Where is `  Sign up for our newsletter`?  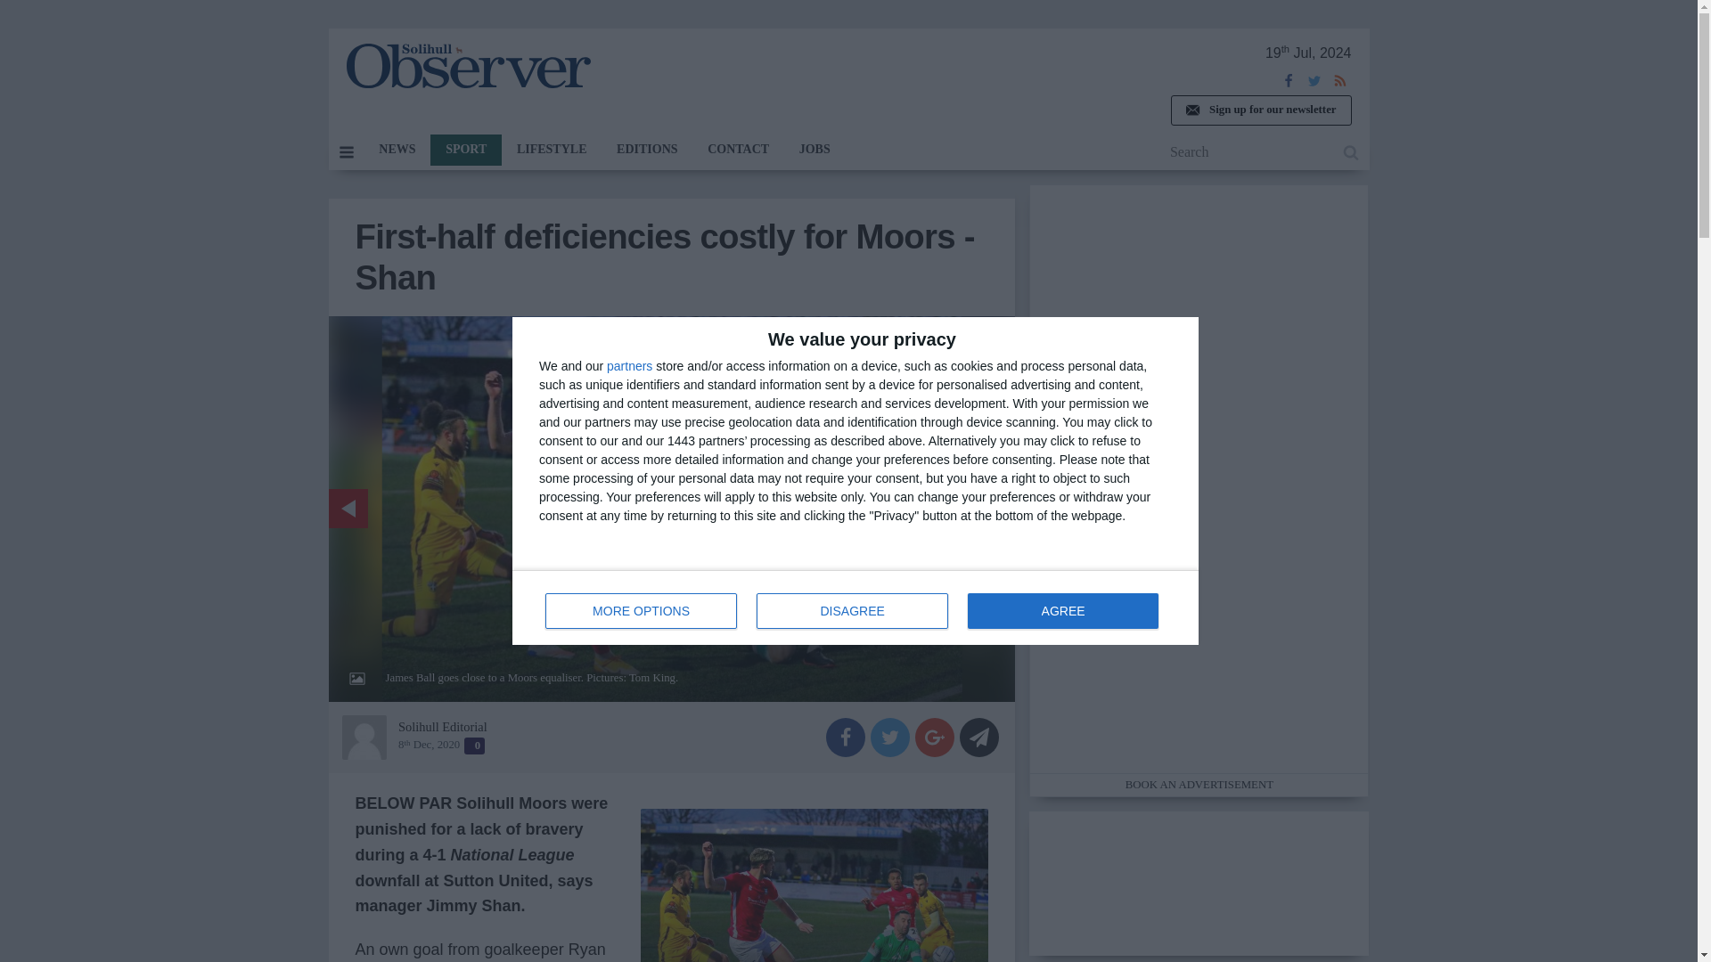   Sign up for our newsletter is located at coordinates (397, 150).